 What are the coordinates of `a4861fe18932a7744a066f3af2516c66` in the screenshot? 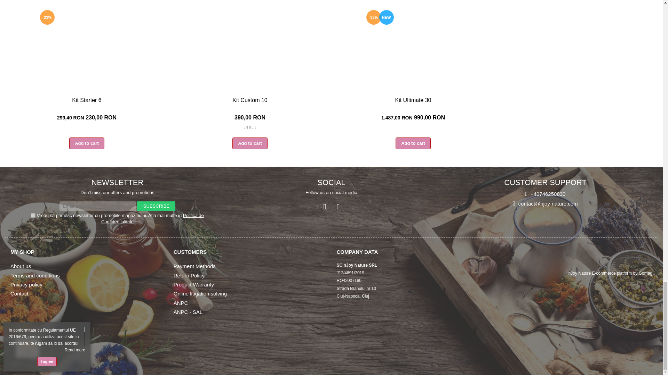 It's located at (33, 215).